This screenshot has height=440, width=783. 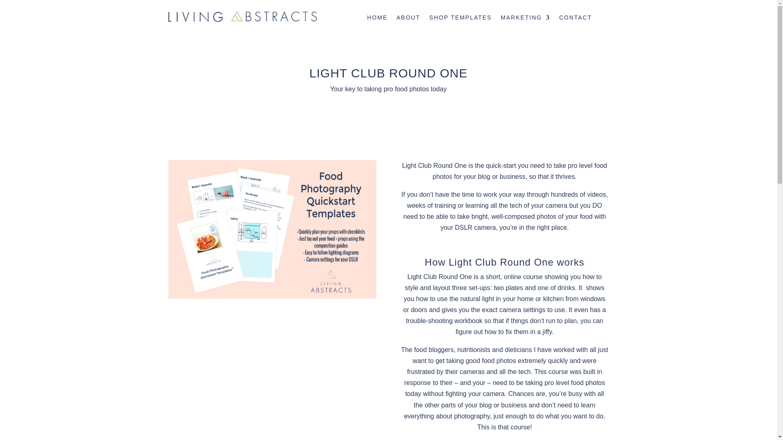 What do you see at coordinates (377, 19) in the screenshot?
I see `HOME` at bounding box center [377, 19].